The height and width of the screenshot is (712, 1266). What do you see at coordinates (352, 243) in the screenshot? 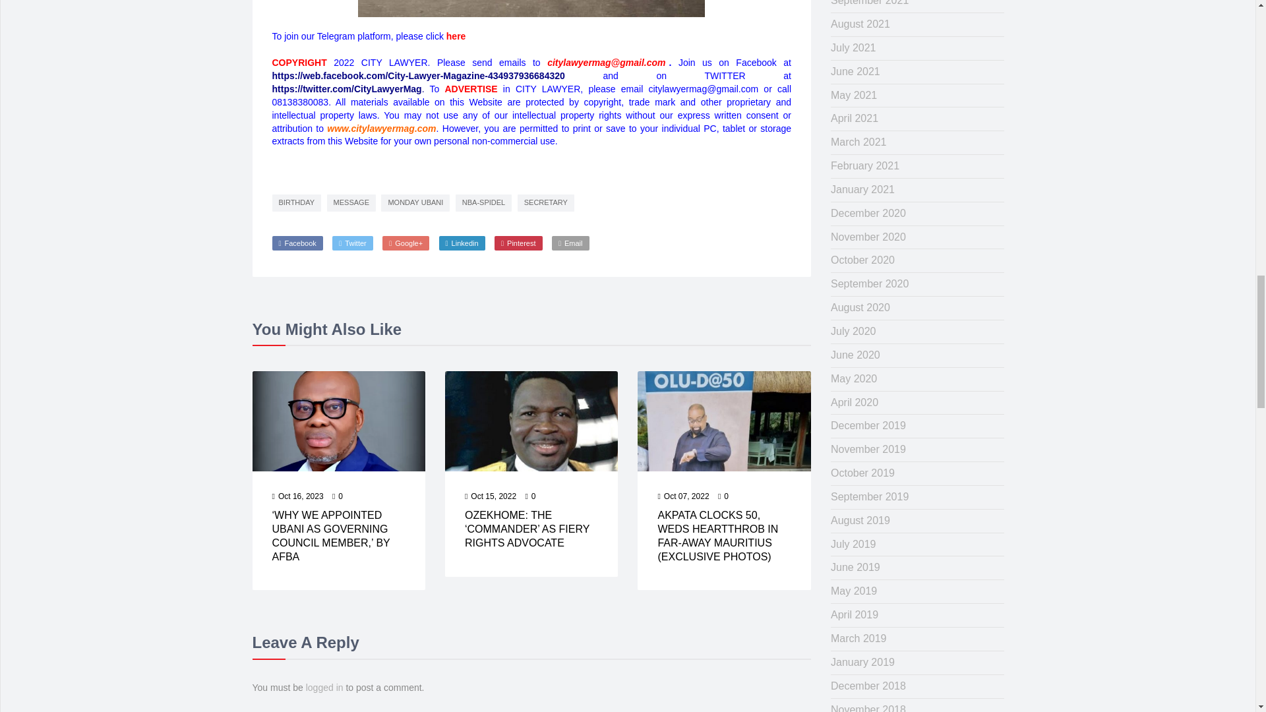
I see `Twitter` at bounding box center [352, 243].